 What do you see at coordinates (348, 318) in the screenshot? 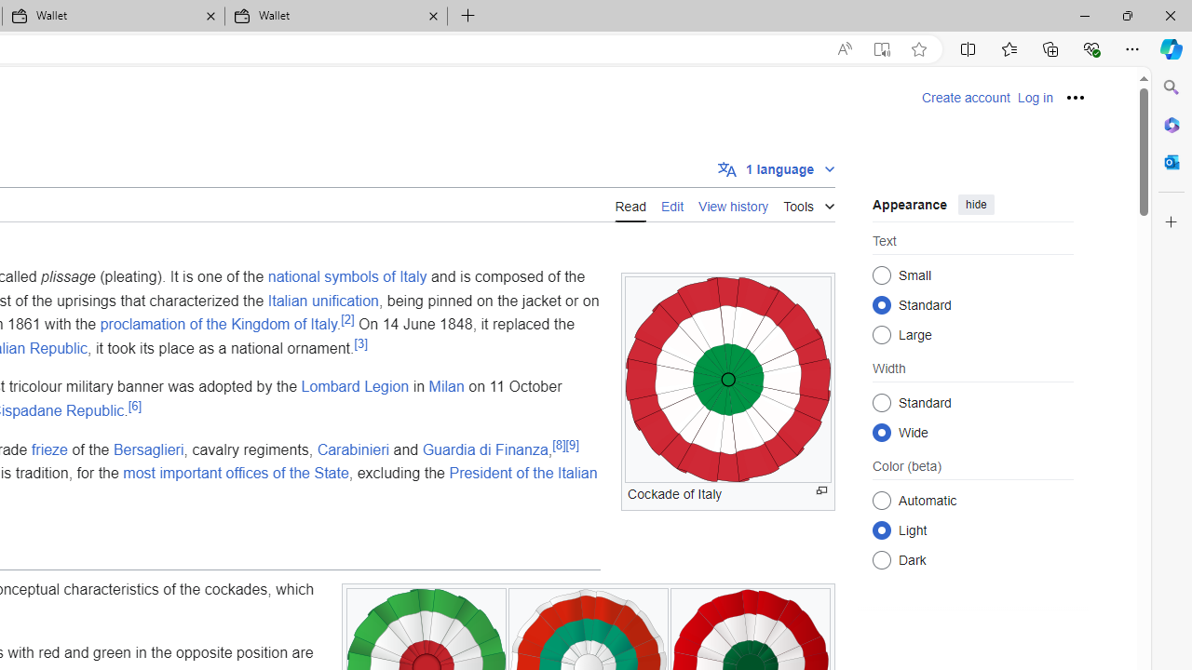
I see `[2]` at bounding box center [348, 318].